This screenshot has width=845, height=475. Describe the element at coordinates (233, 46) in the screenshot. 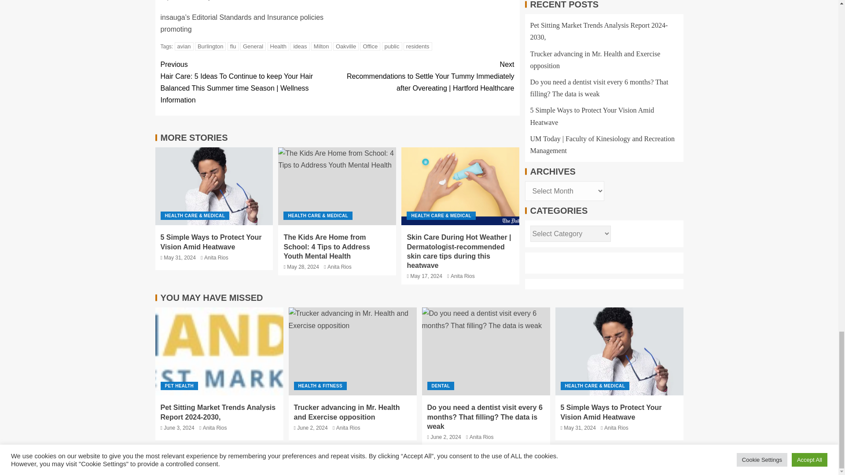

I see `flu` at that location.